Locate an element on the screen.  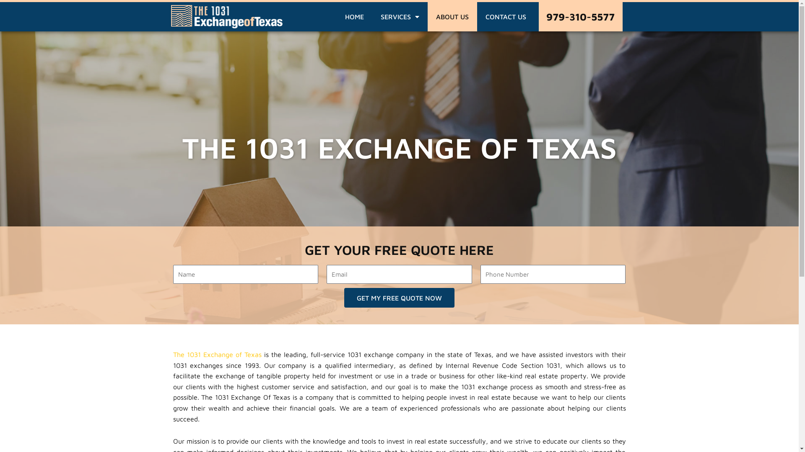
979-310-5577 is located at coordinates (580, 17).